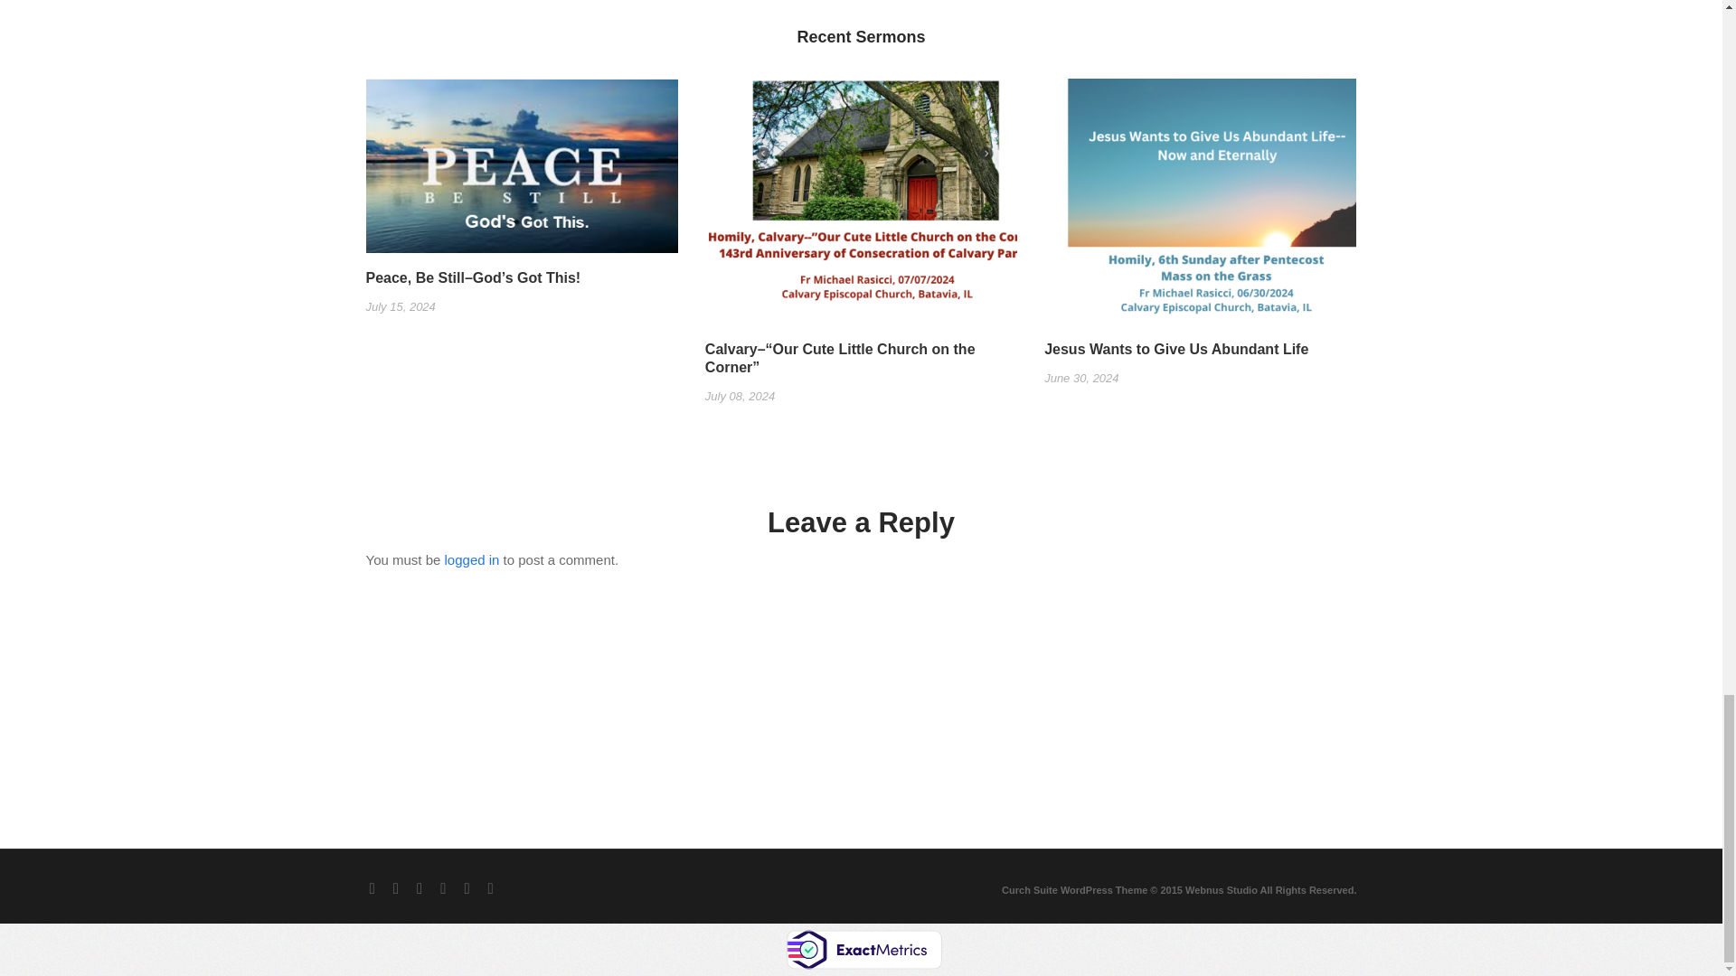 This screenshot has height=976, width=1736. I want to click on Calvary--"Our Cute Little Church on the Corner", so click(861, 208).